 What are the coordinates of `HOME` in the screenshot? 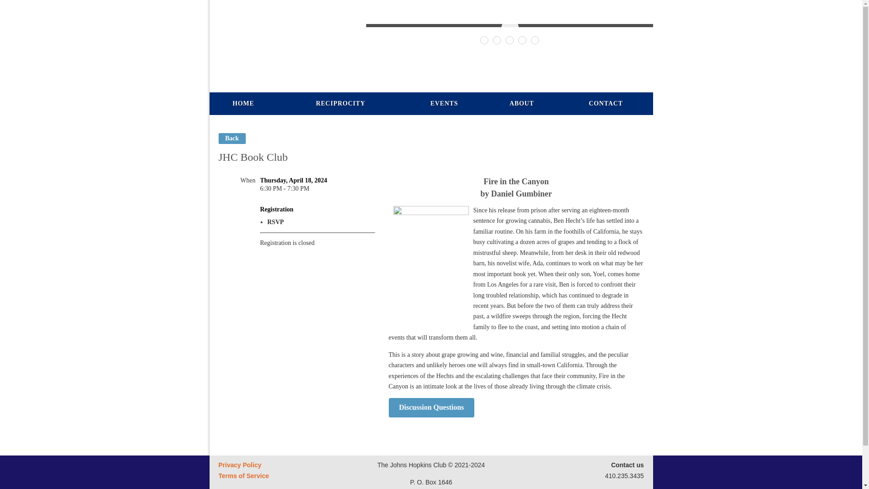 It's located at (243, 103).